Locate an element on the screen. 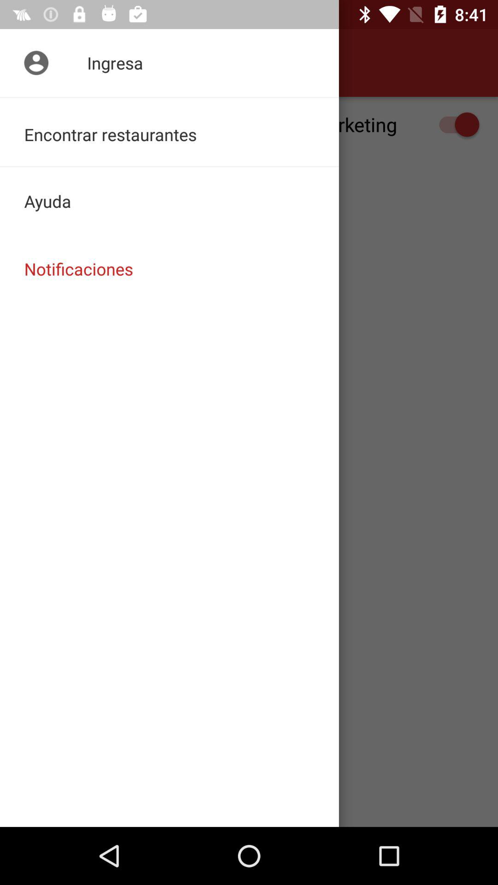 Image resolution: width=498 pixels, height=885 pixels. flip until the ayuda icon is located at coordinates (170, 201).